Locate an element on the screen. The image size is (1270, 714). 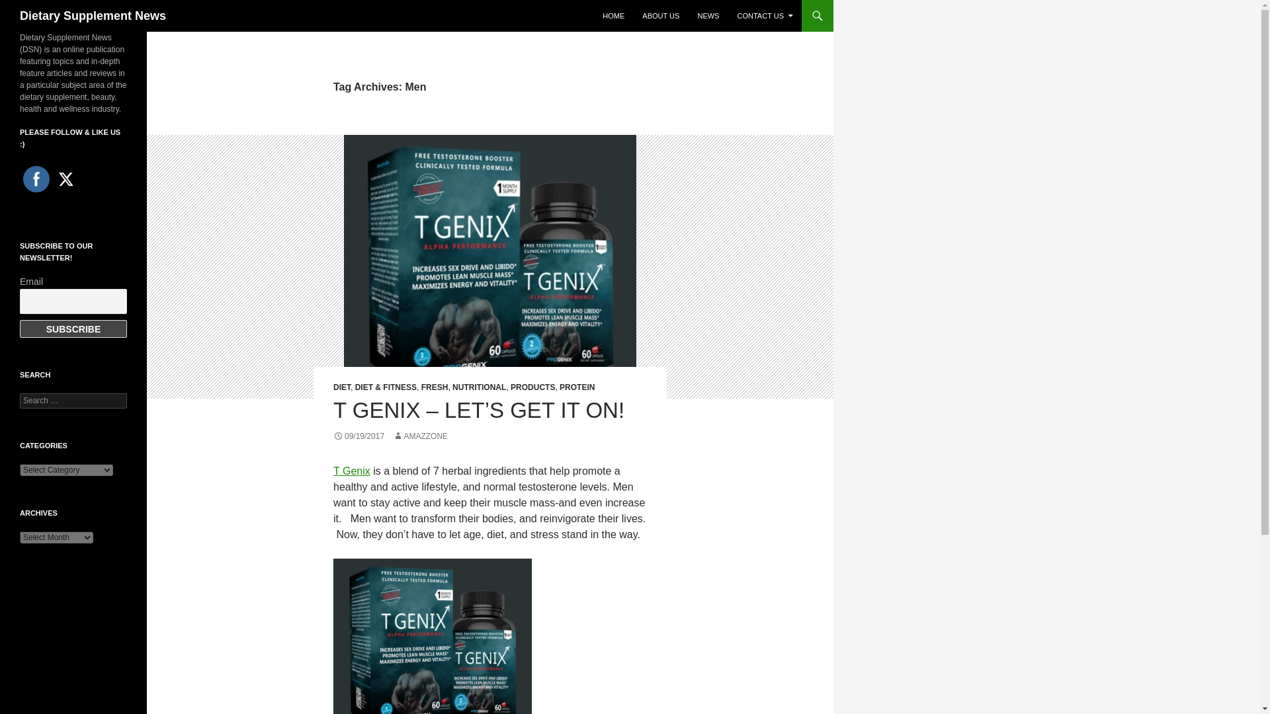
CONTACT US is located at coordinates (765, 16).